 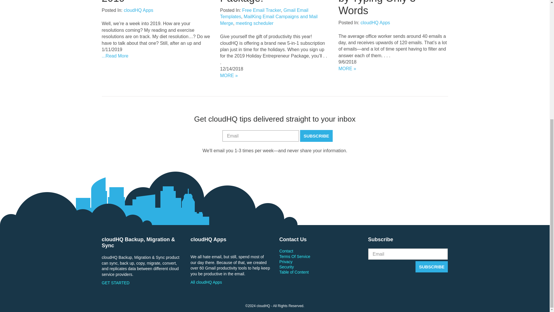 I want to click on Terms Of Service, so click(x=319, y=257).